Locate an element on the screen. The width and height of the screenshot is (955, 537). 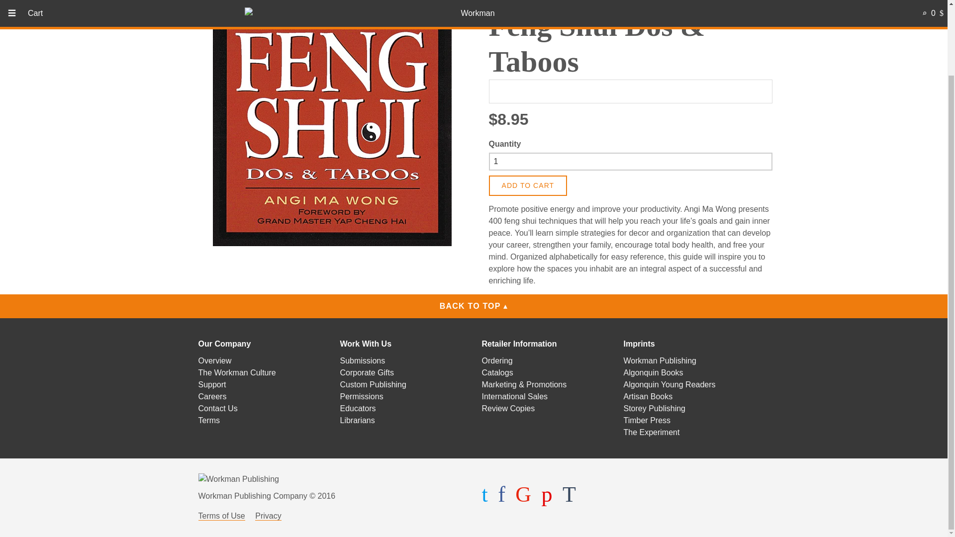
Submissions is located at coordinates (363, 361).